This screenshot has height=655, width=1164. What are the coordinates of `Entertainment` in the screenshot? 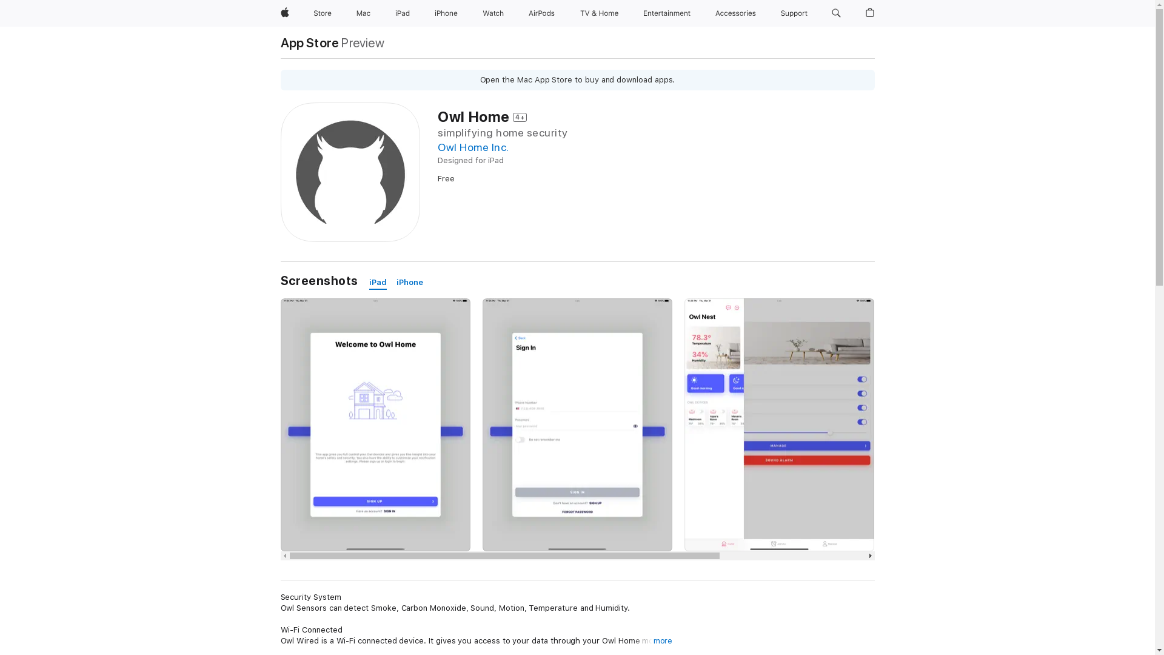 It's located at (667, 13).